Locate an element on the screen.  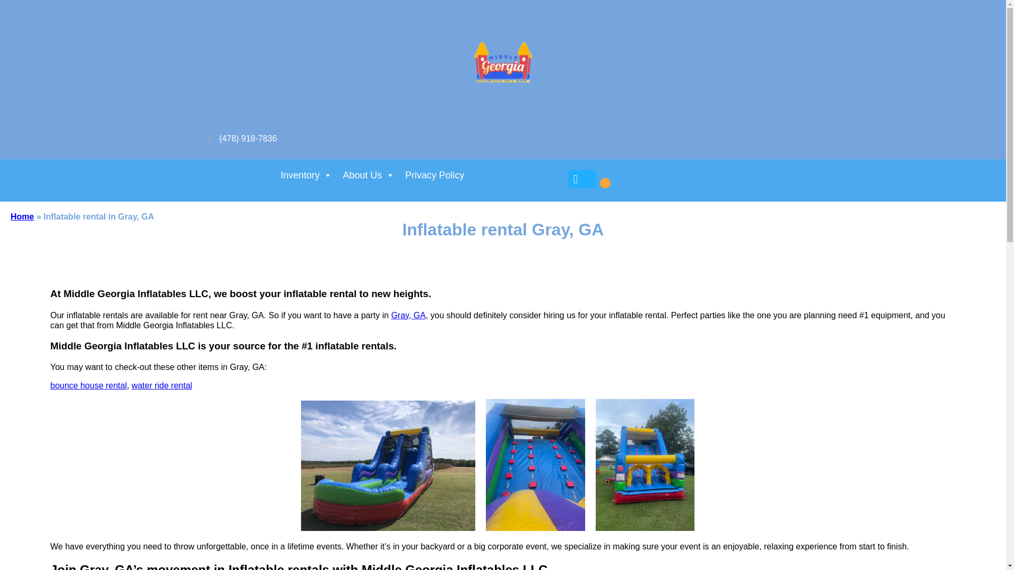
Privacy Policy is located at coordinates (434, 175).